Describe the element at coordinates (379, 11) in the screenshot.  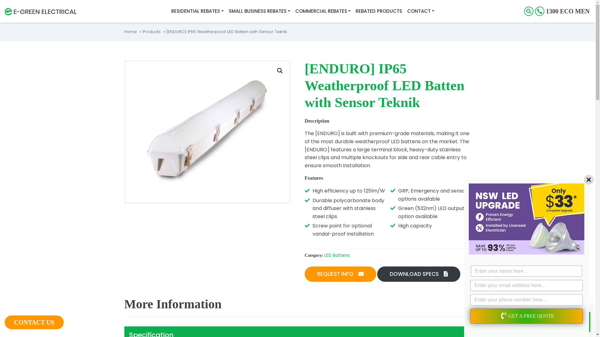
I see `REBATED PRODUCTS` at that location.